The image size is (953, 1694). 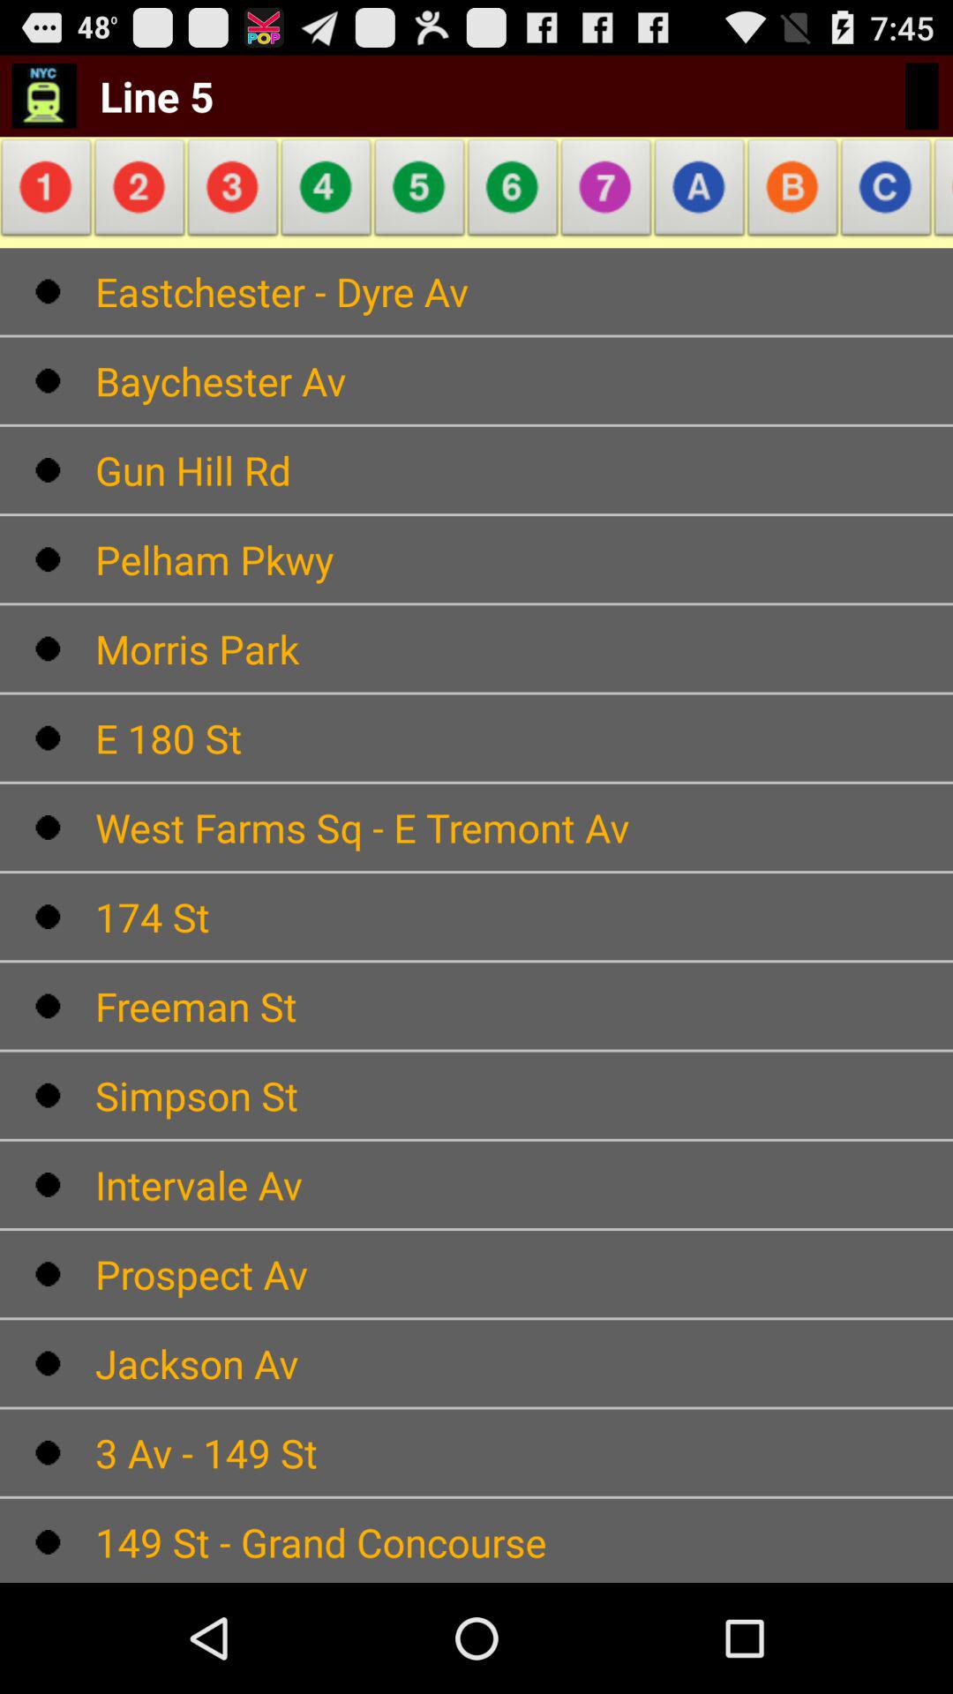 I want to click on turn off e 180 st app, so click(x=524, y=738).